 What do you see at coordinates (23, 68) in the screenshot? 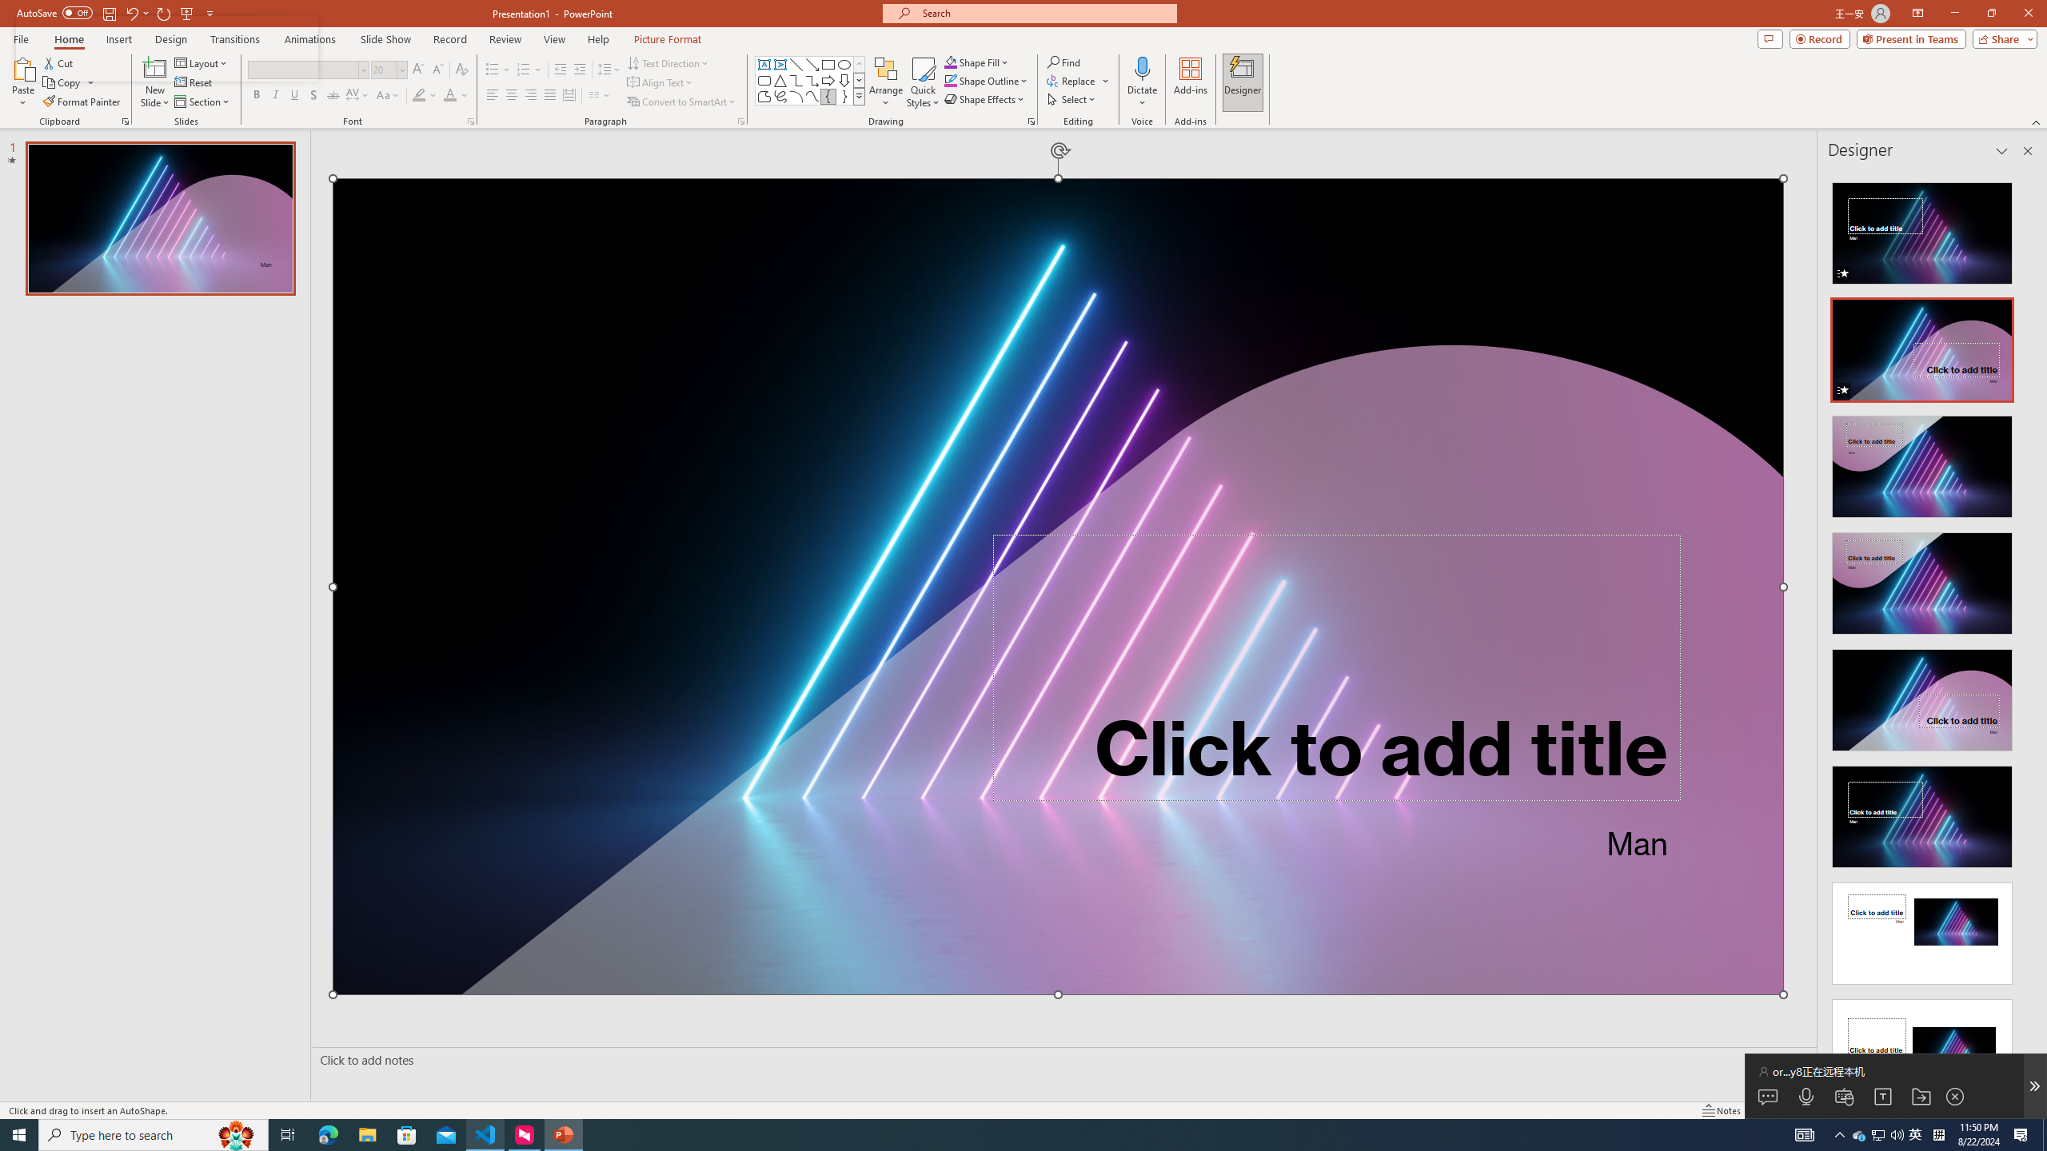
I see `Paste` at bounding box center [23, 68].